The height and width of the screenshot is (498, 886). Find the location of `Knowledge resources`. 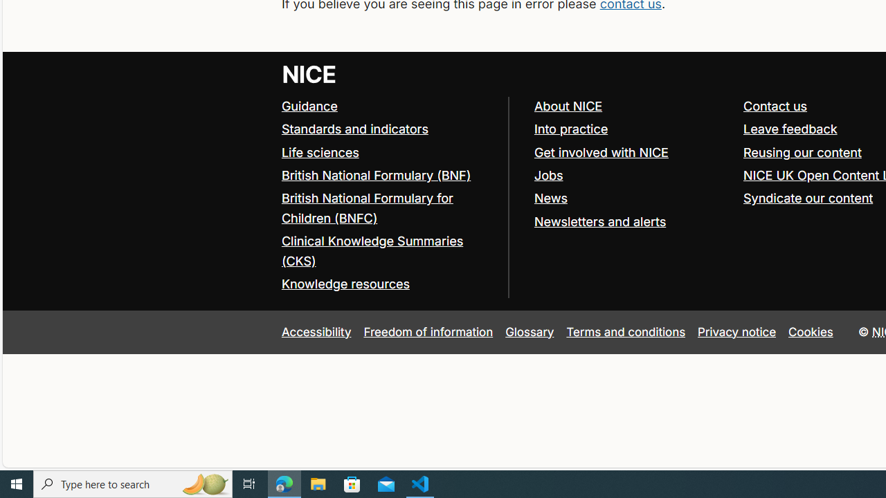

Knowledge resources is located at coordinates (345, 284).